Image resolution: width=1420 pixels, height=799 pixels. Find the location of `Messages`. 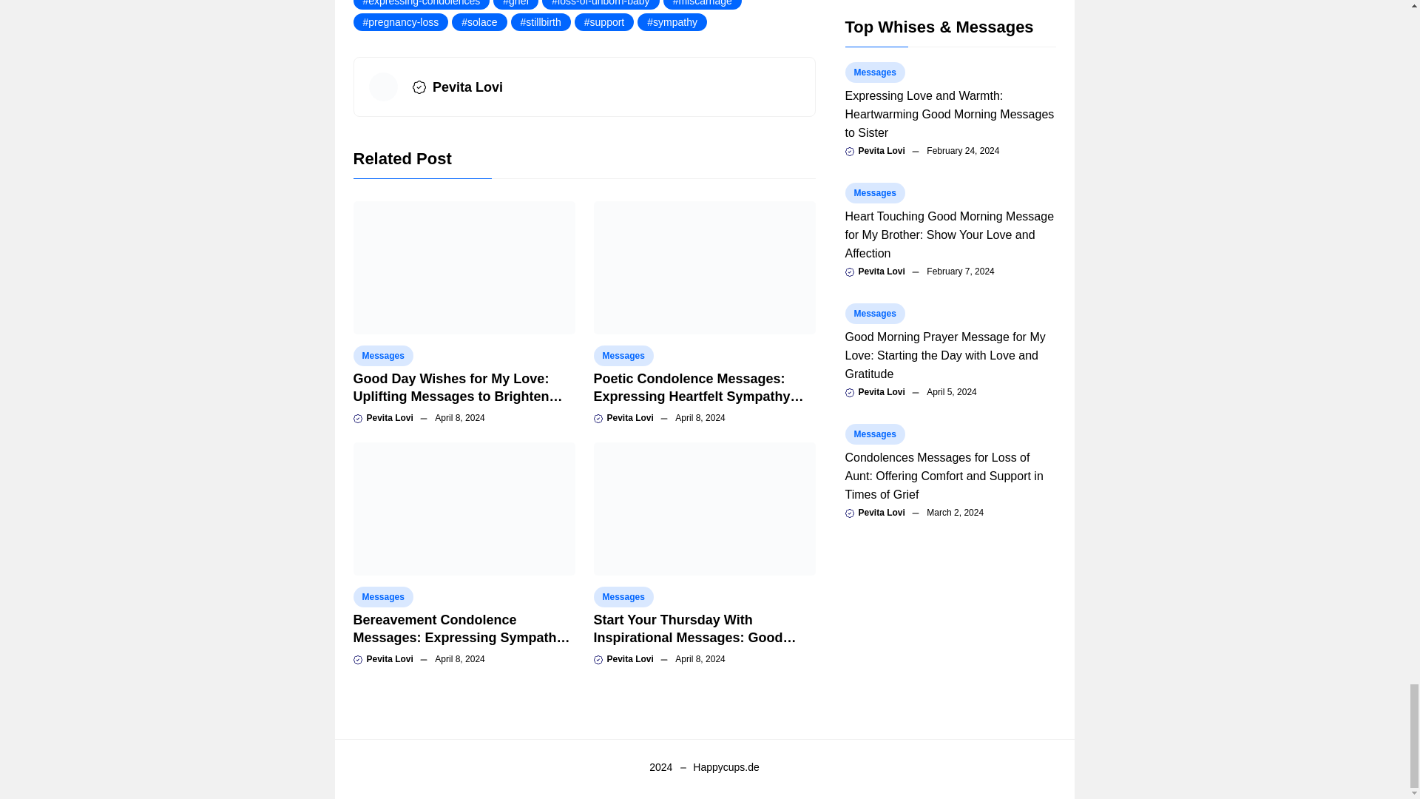

Messages is located at coordinates (383, 355).